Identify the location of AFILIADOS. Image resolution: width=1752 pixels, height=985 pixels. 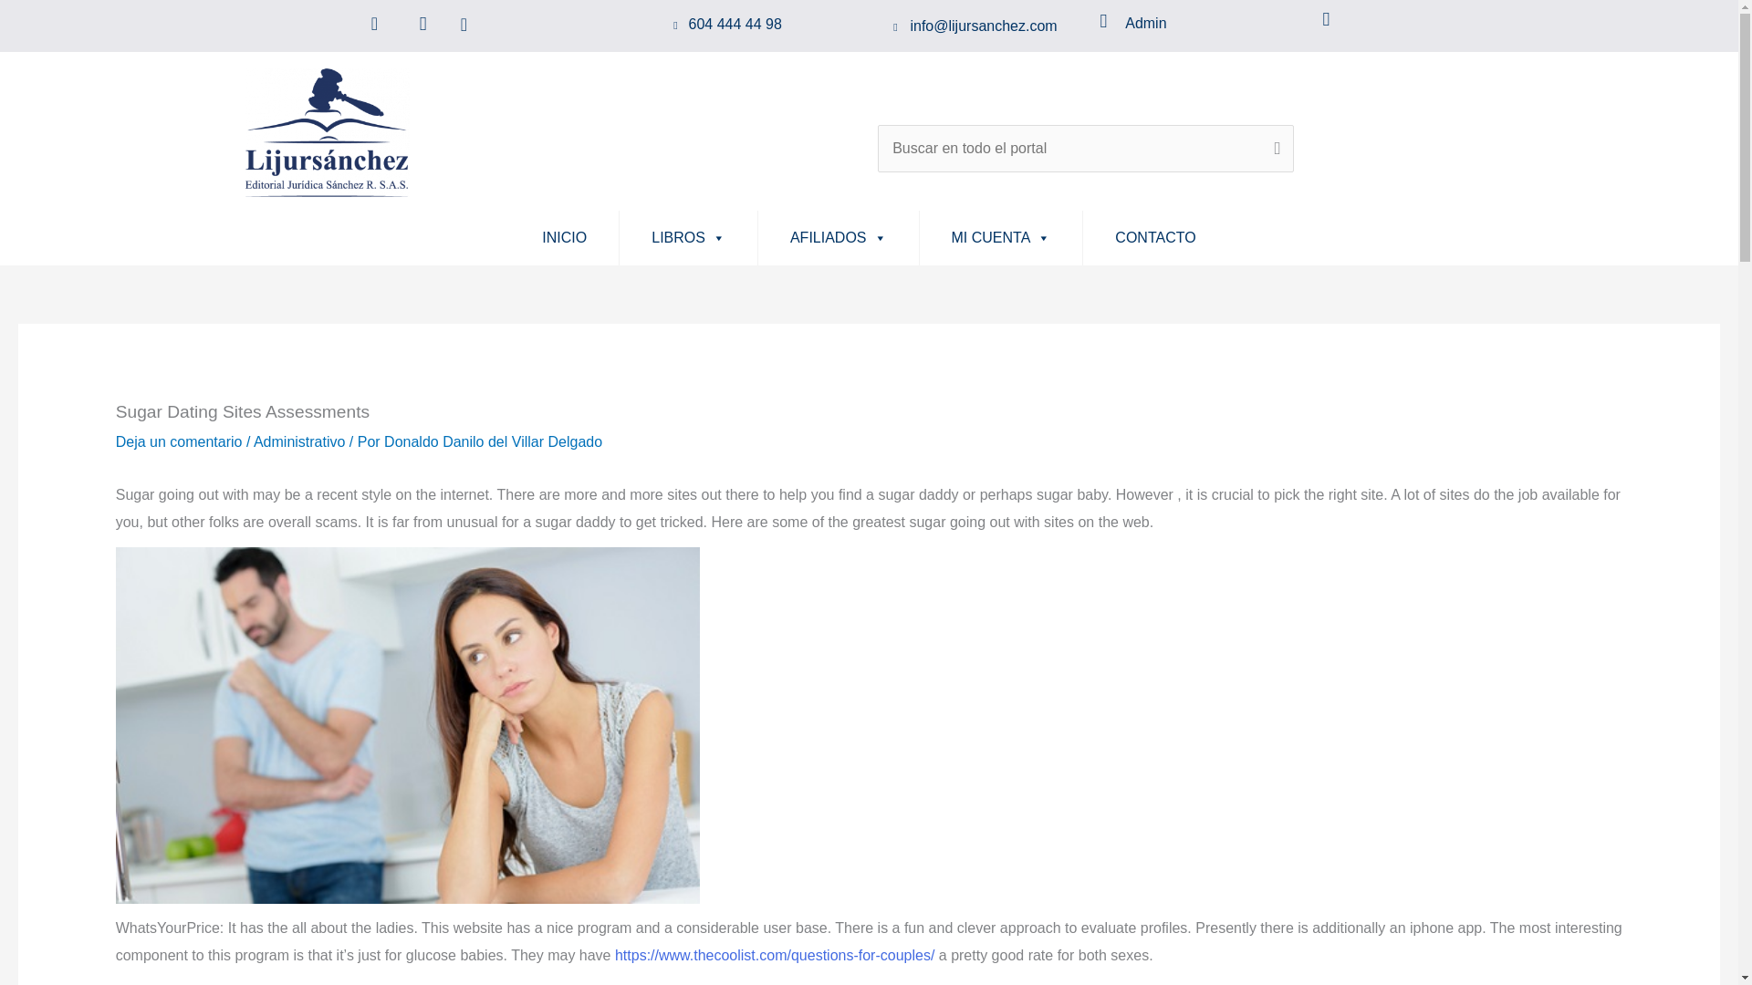
(838, 237).